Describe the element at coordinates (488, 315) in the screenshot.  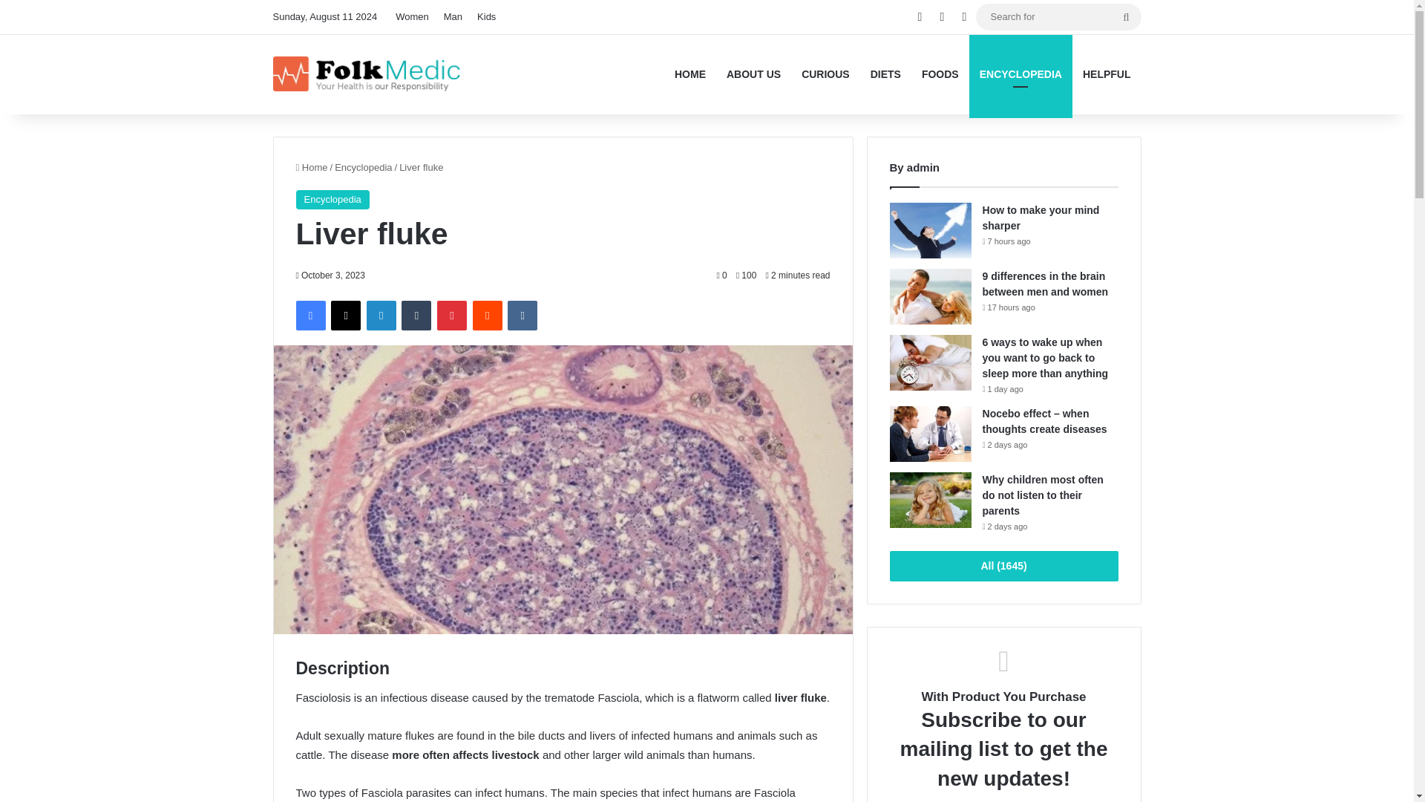
I see `Reddit` at that location.